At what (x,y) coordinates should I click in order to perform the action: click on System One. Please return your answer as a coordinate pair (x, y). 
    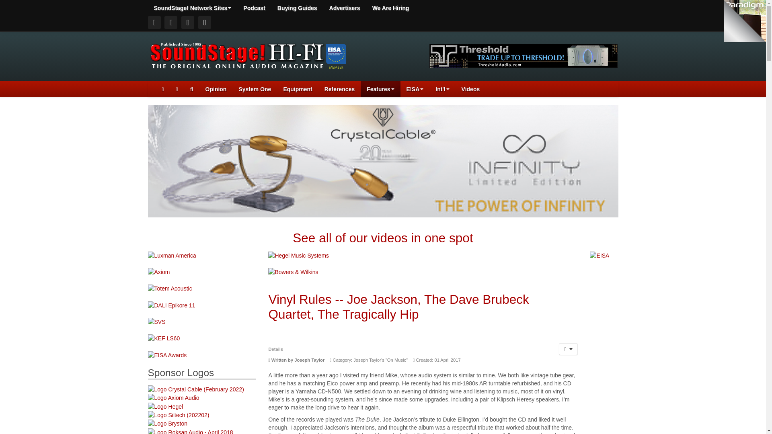
    Looking at the image, I should click on (255, 89).